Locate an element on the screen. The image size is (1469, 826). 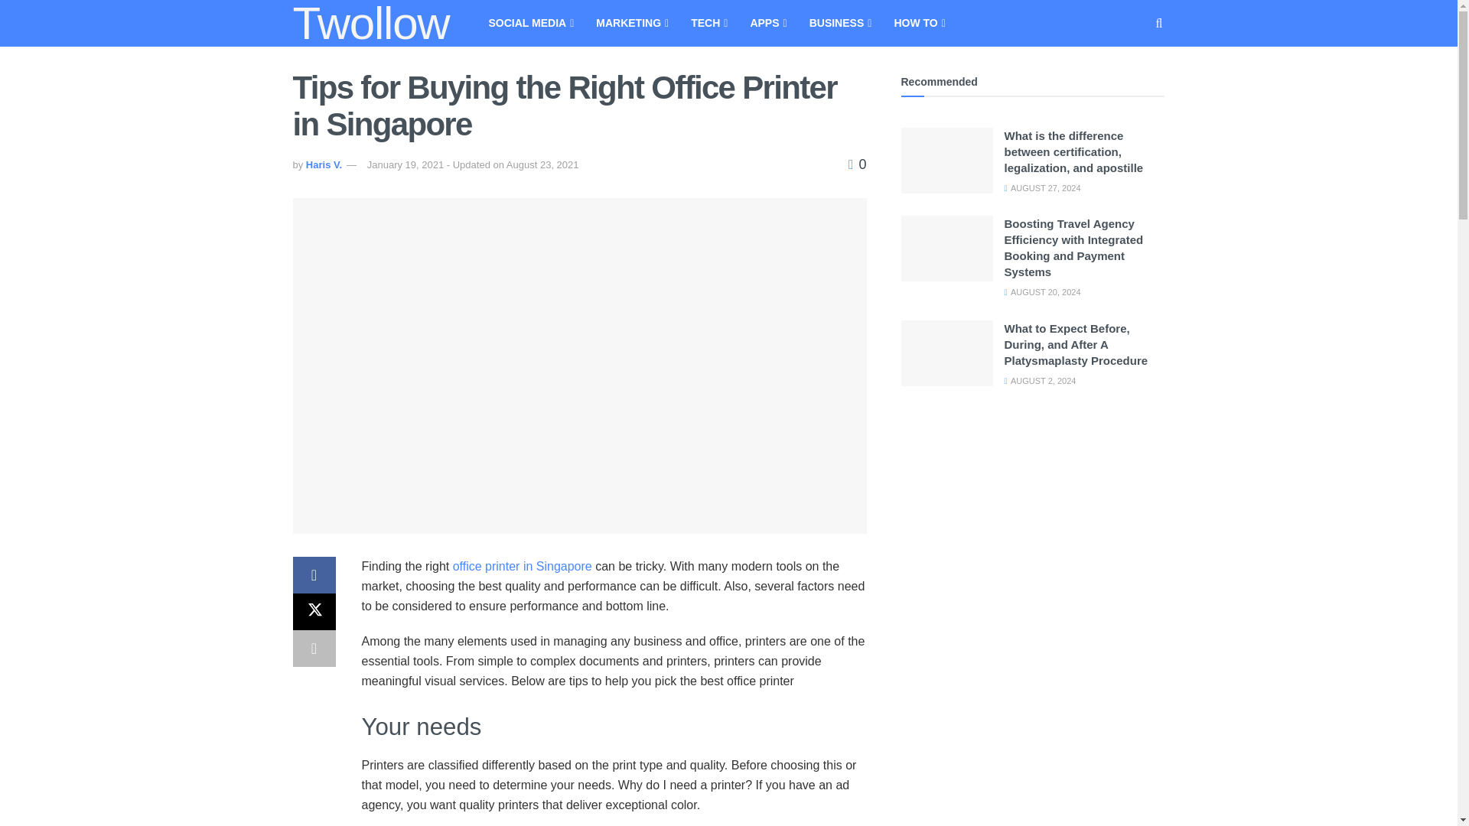
SOCIAL MEDIA is located at coordinates (529, 23).